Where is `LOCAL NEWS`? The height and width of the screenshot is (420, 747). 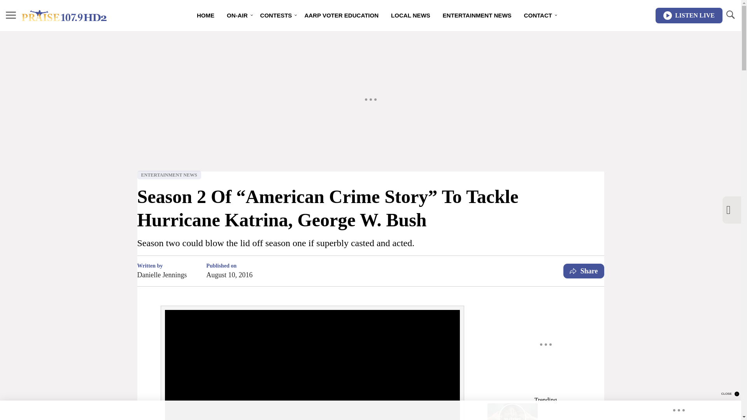 LOCAL NEWS is located at coordinates (410, 16).